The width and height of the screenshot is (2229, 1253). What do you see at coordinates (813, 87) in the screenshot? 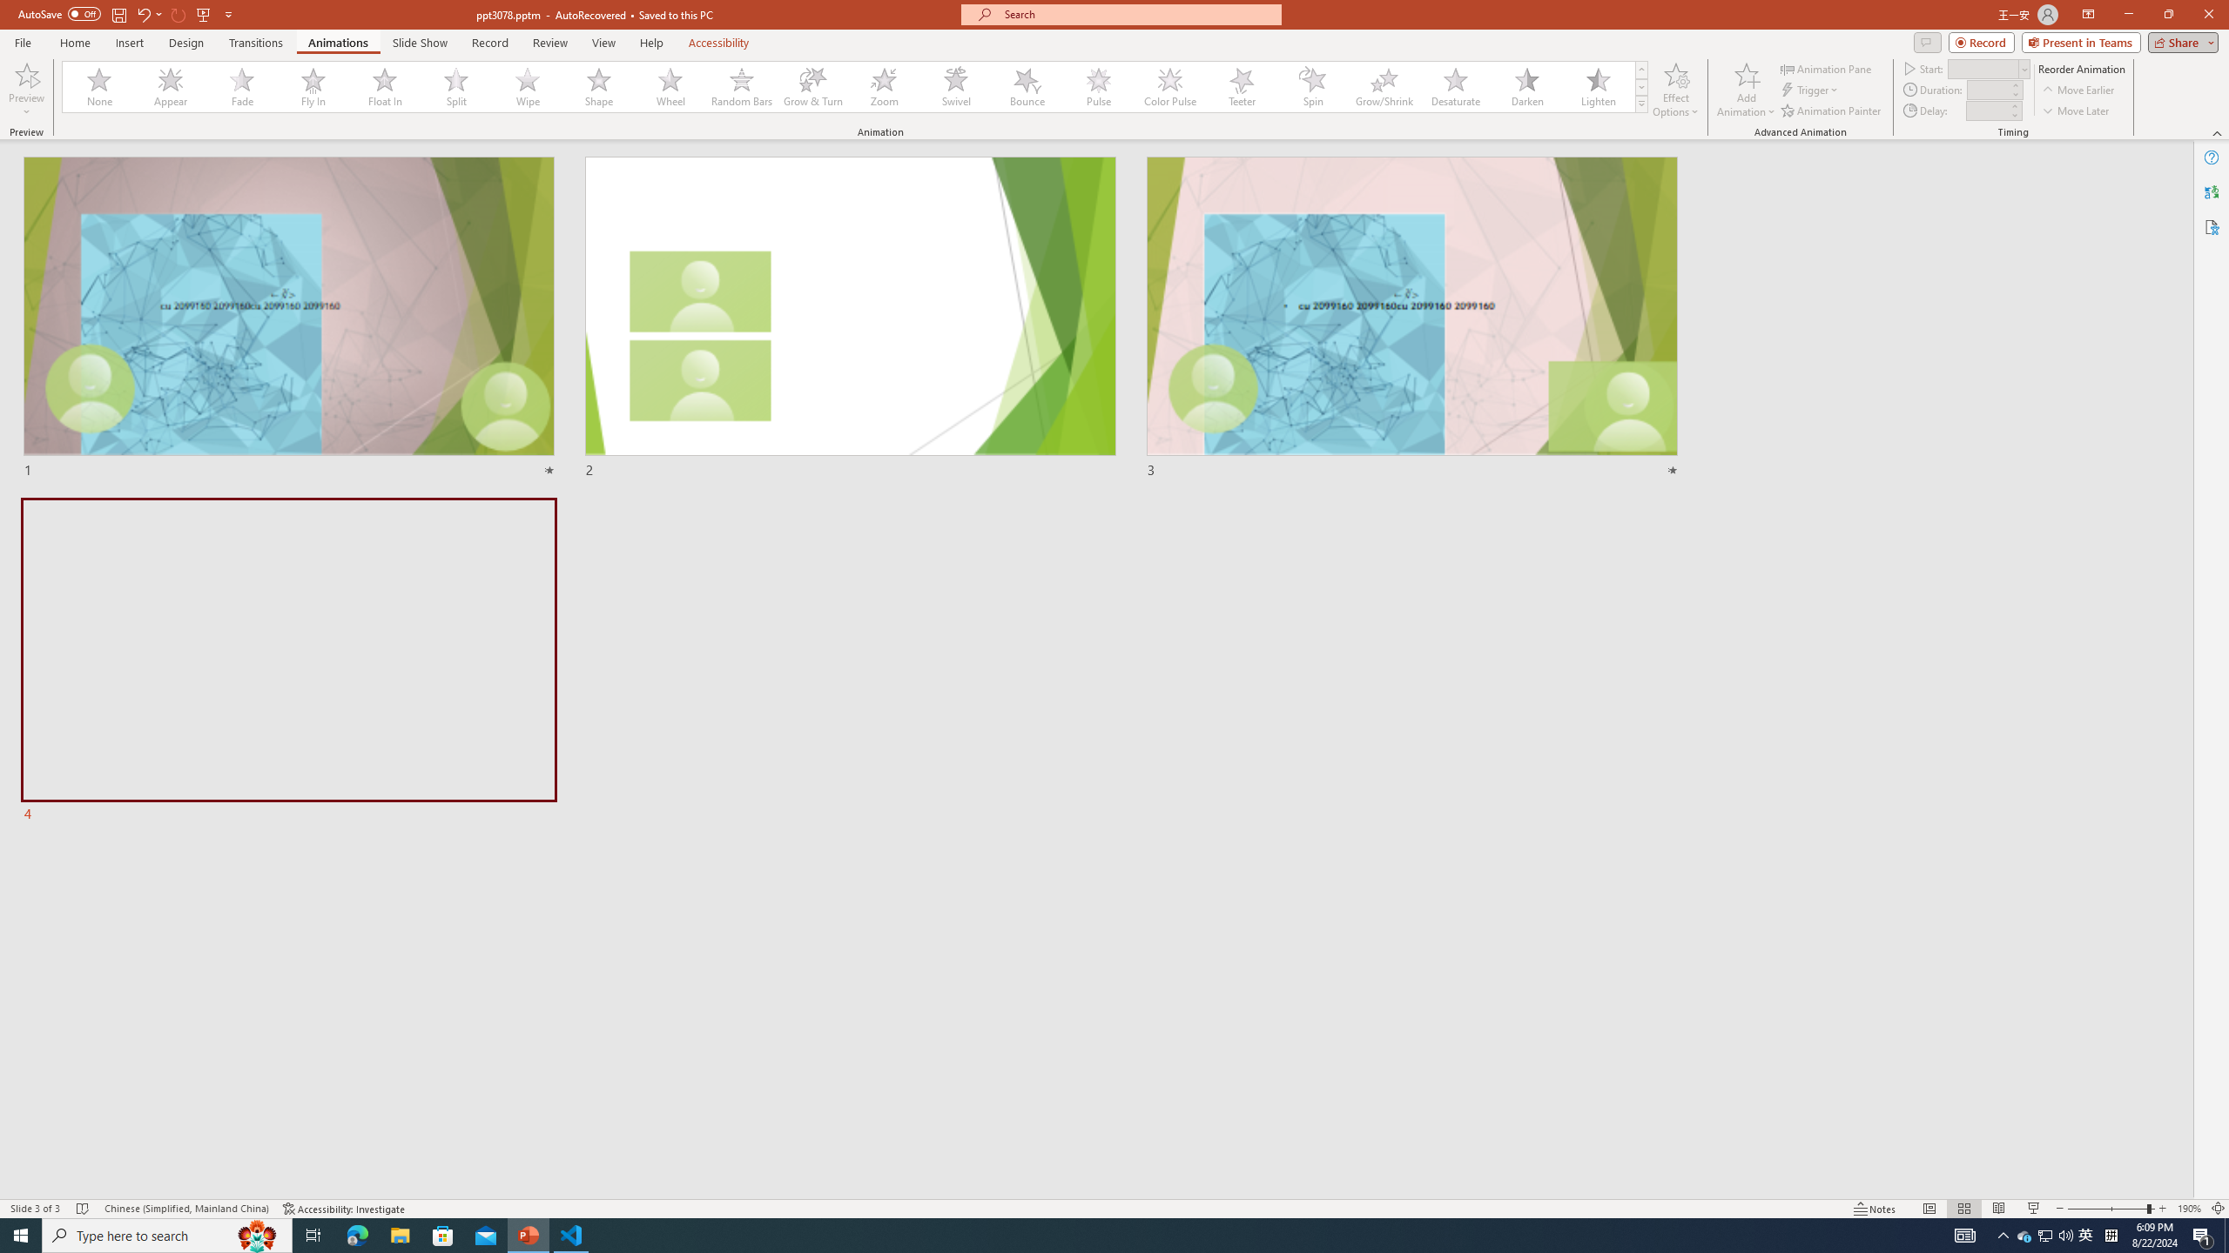
I see `Grow & Turn` at bounding box center [813, 87].